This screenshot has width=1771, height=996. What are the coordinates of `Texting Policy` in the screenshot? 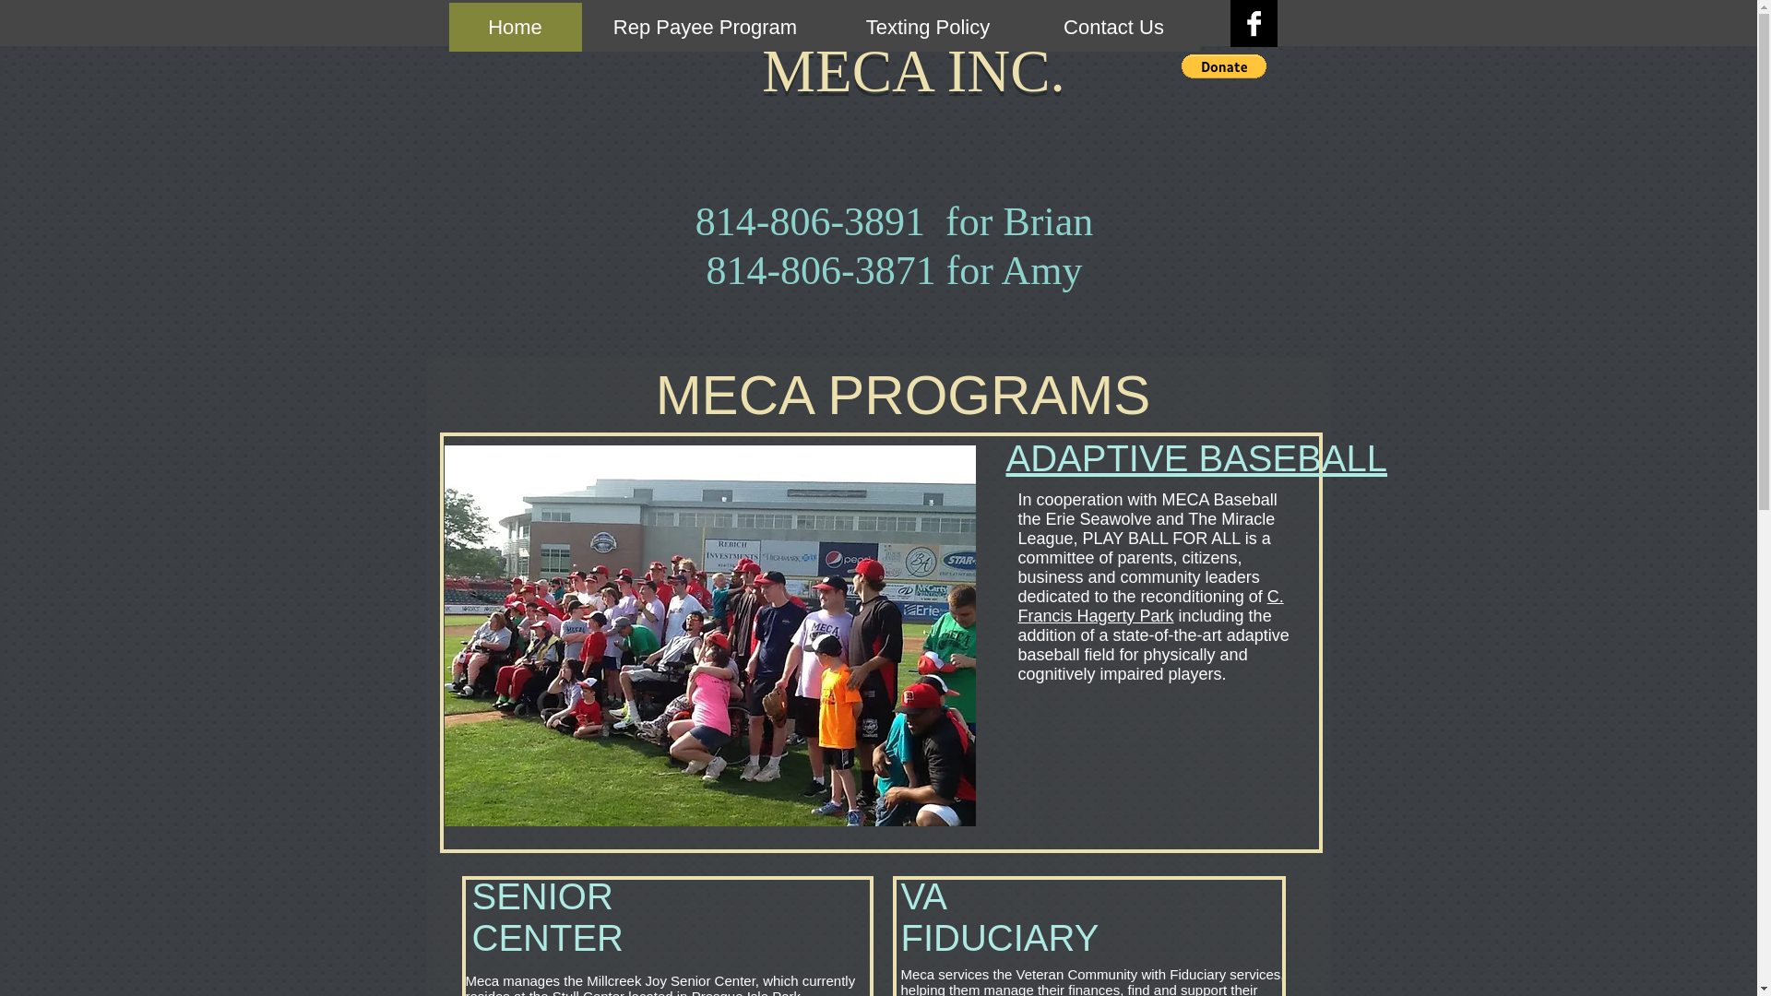 It's located at (928, 28).